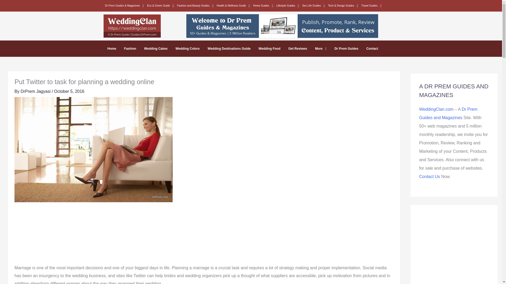 This screenshot has width=506, height=284. Describe the element at coordinates (263, 6) in the screenshot. I see `Home Guides` at that location.